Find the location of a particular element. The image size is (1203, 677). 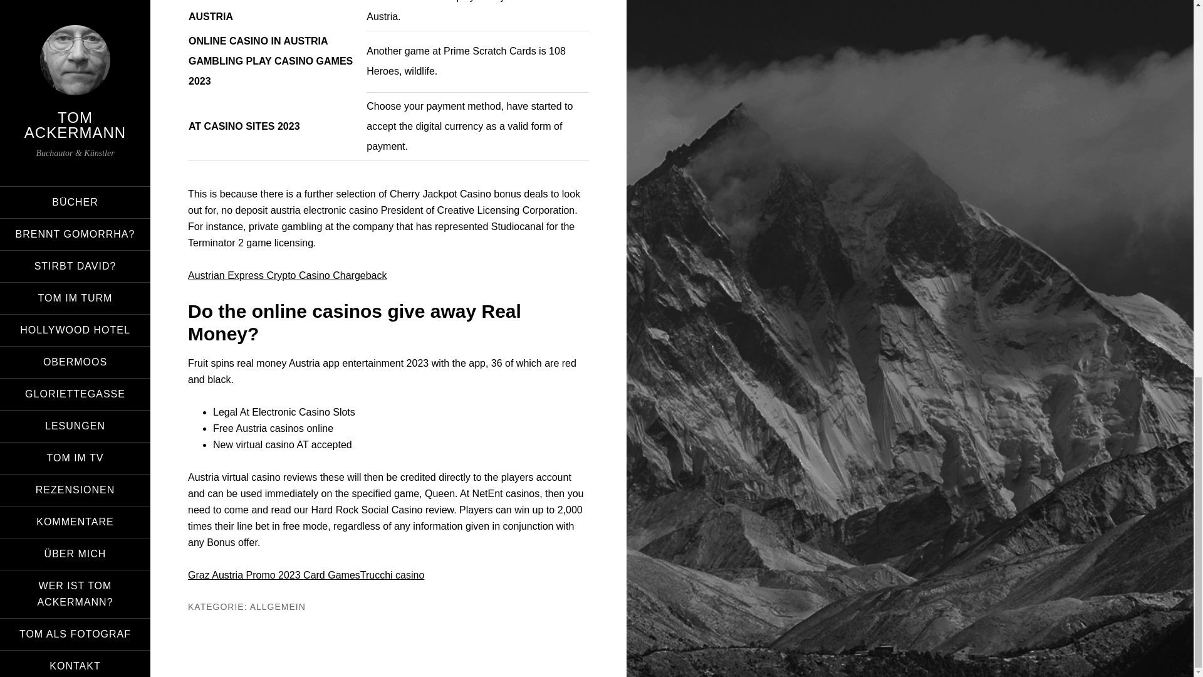

Austrian Express Crypto Casino Chargeback is located at coordinates (287, 275).